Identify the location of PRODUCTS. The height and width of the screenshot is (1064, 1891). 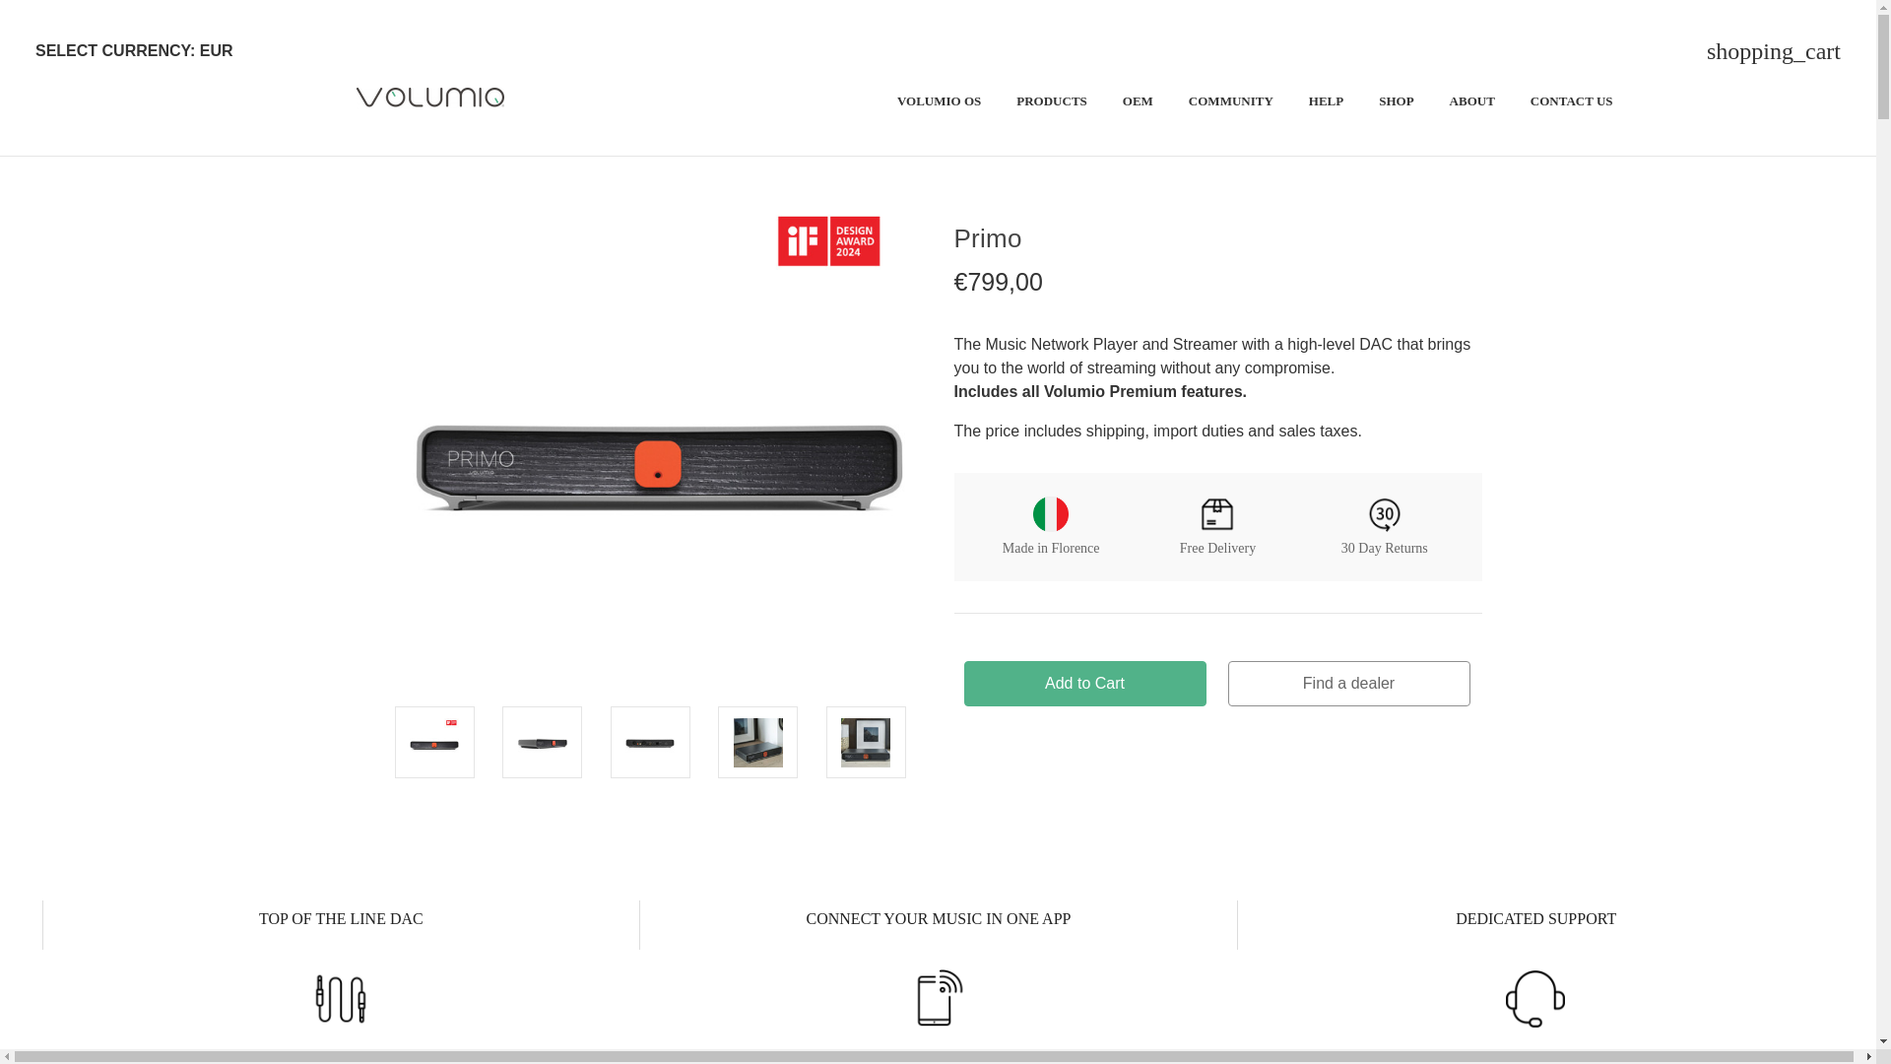
(1051, 104).